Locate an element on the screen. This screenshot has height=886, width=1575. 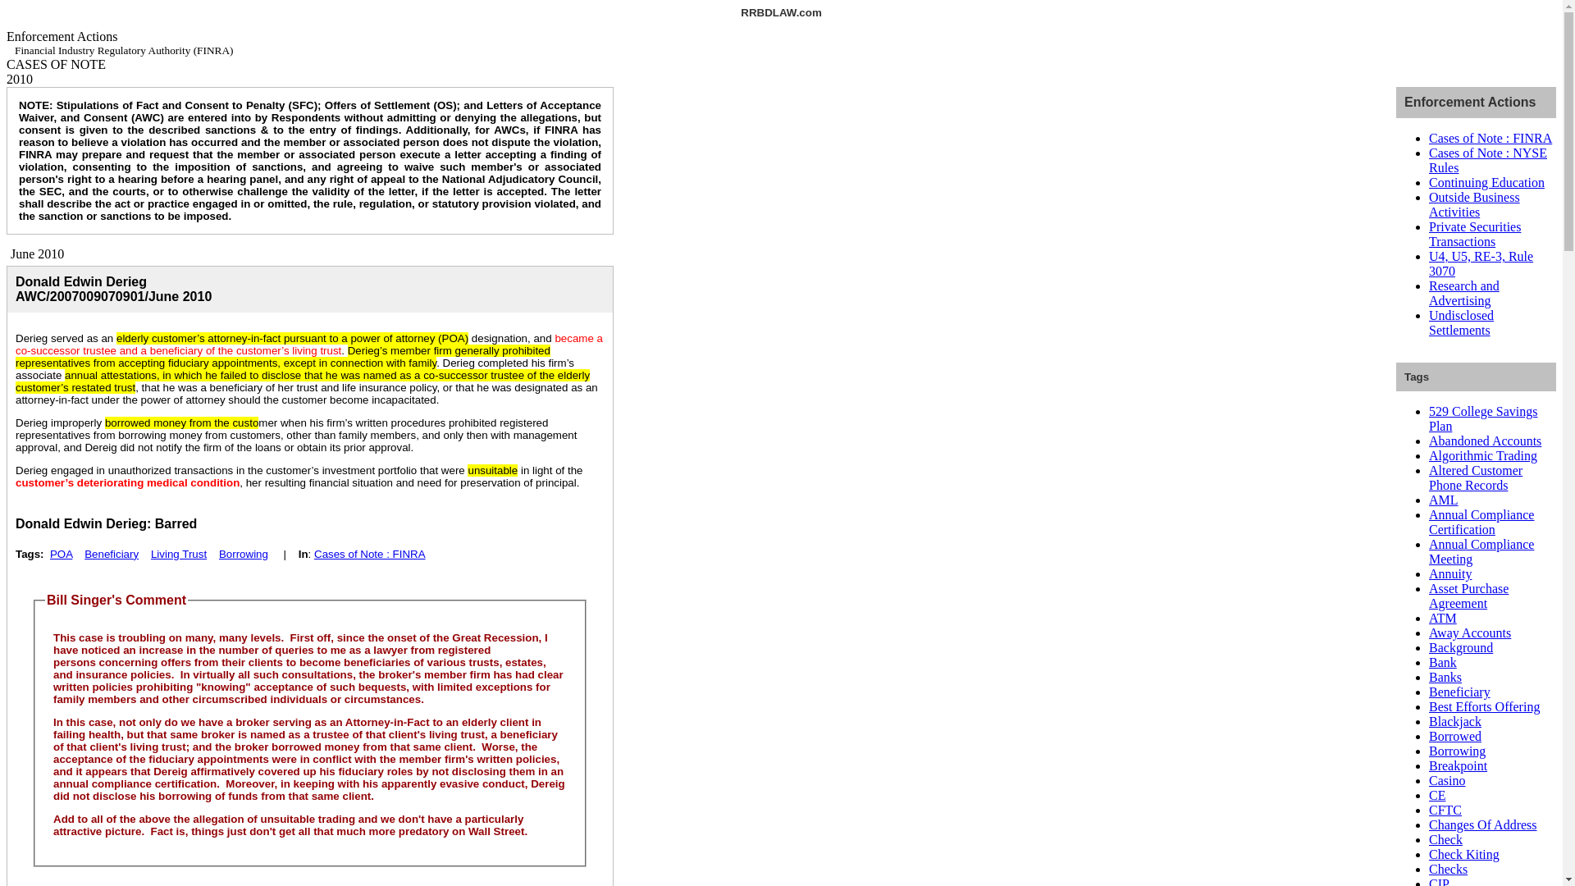
Asset Purchase Agreement is located at coordinates (1468, 596).